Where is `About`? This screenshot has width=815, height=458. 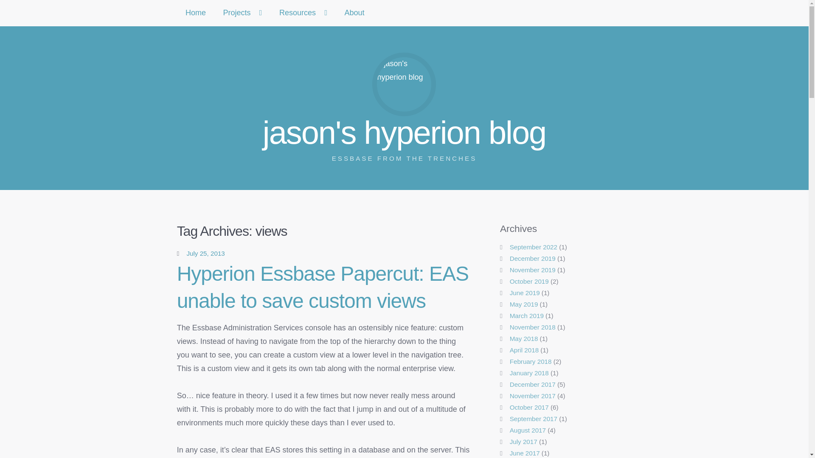 About is located at coordinates (354, 13).